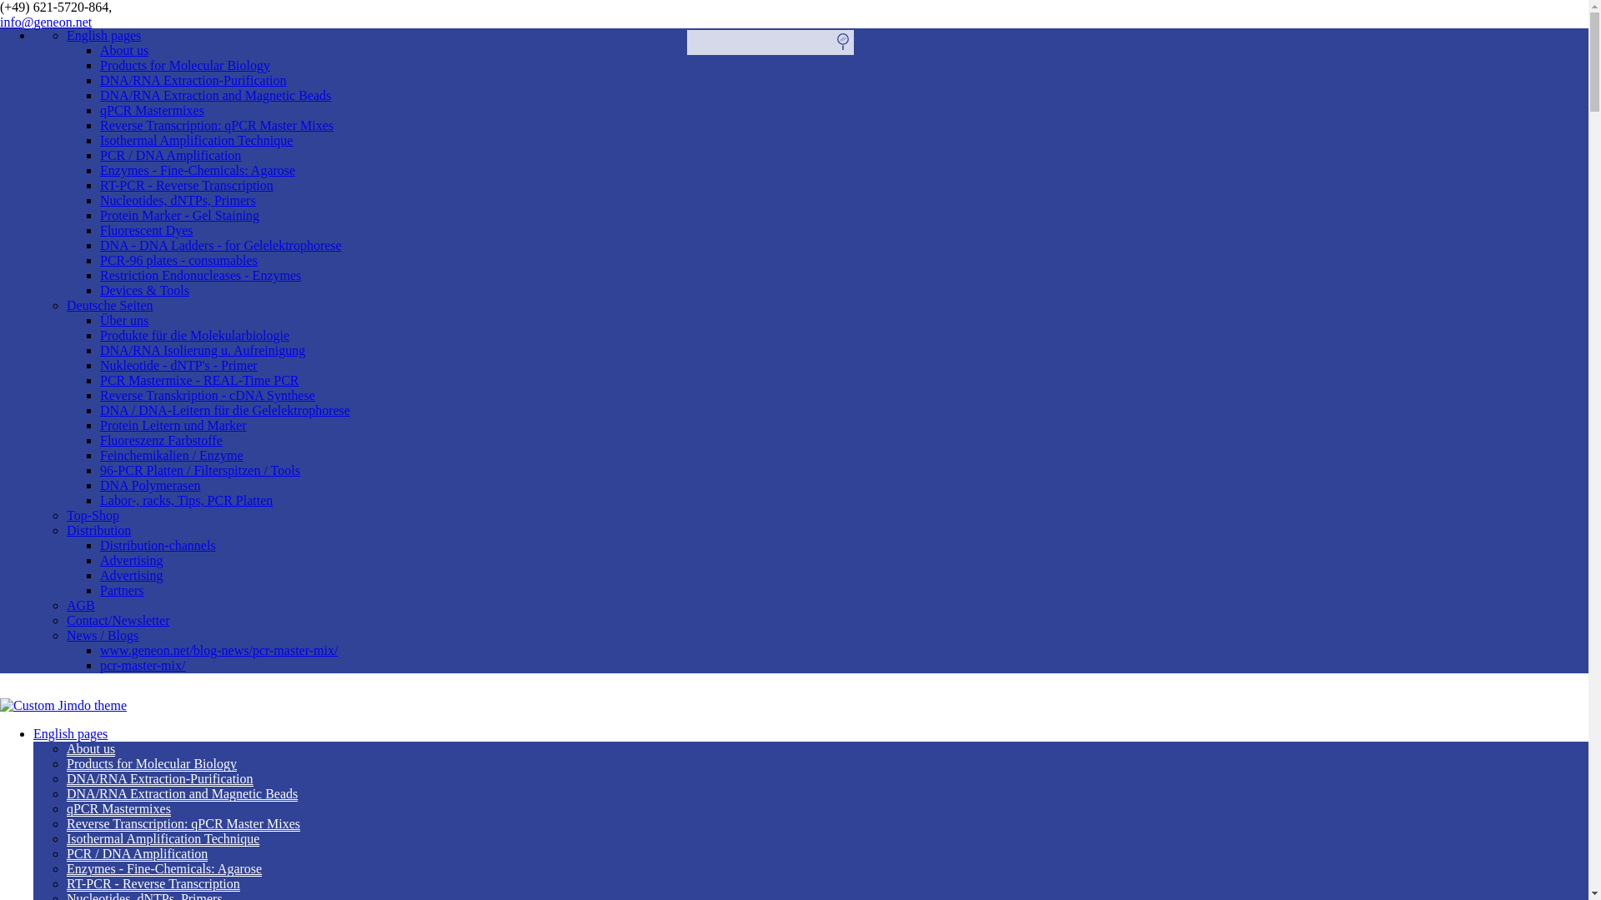  I want to click on Partners, so click(122, 590).